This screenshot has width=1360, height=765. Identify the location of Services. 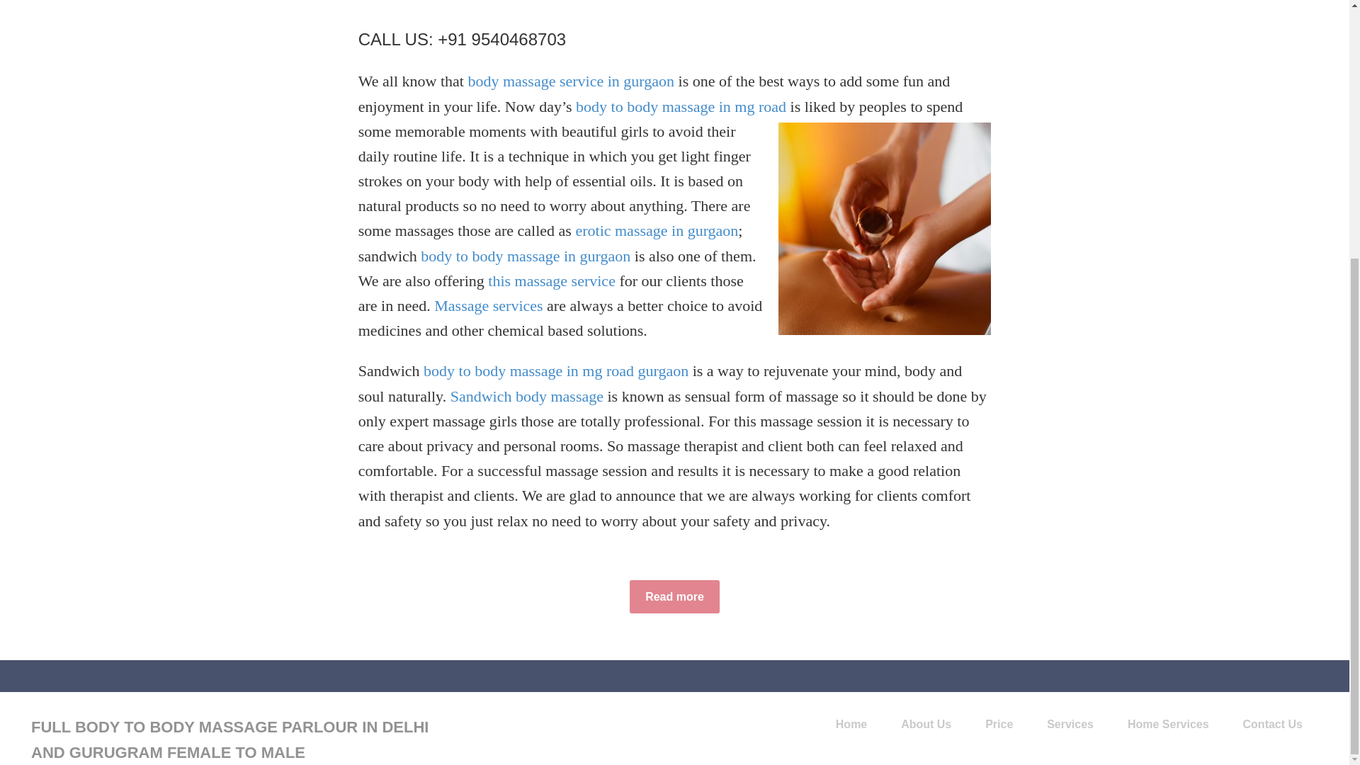
(1070, 725).